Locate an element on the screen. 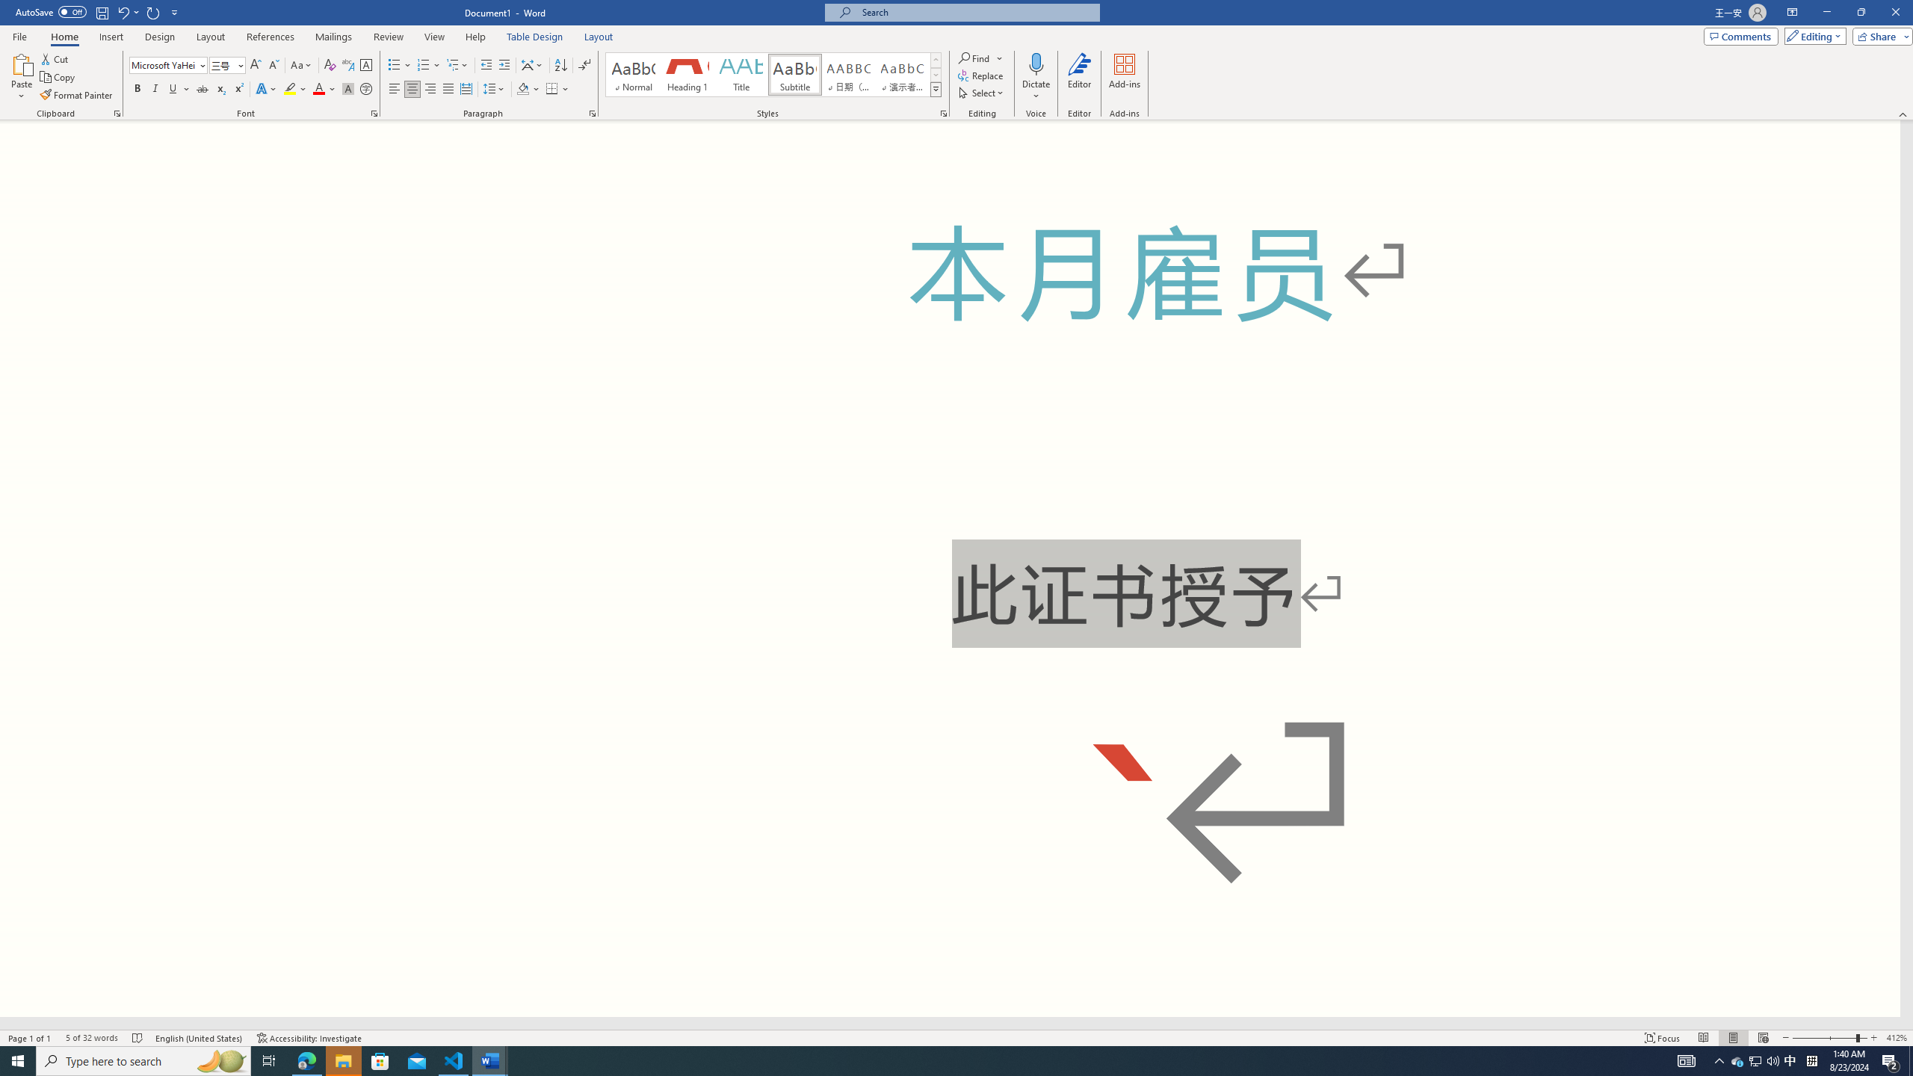 The width and height of the screenshot is (1913, 1076). Read Mode is located at coordinates (1703, 1038).